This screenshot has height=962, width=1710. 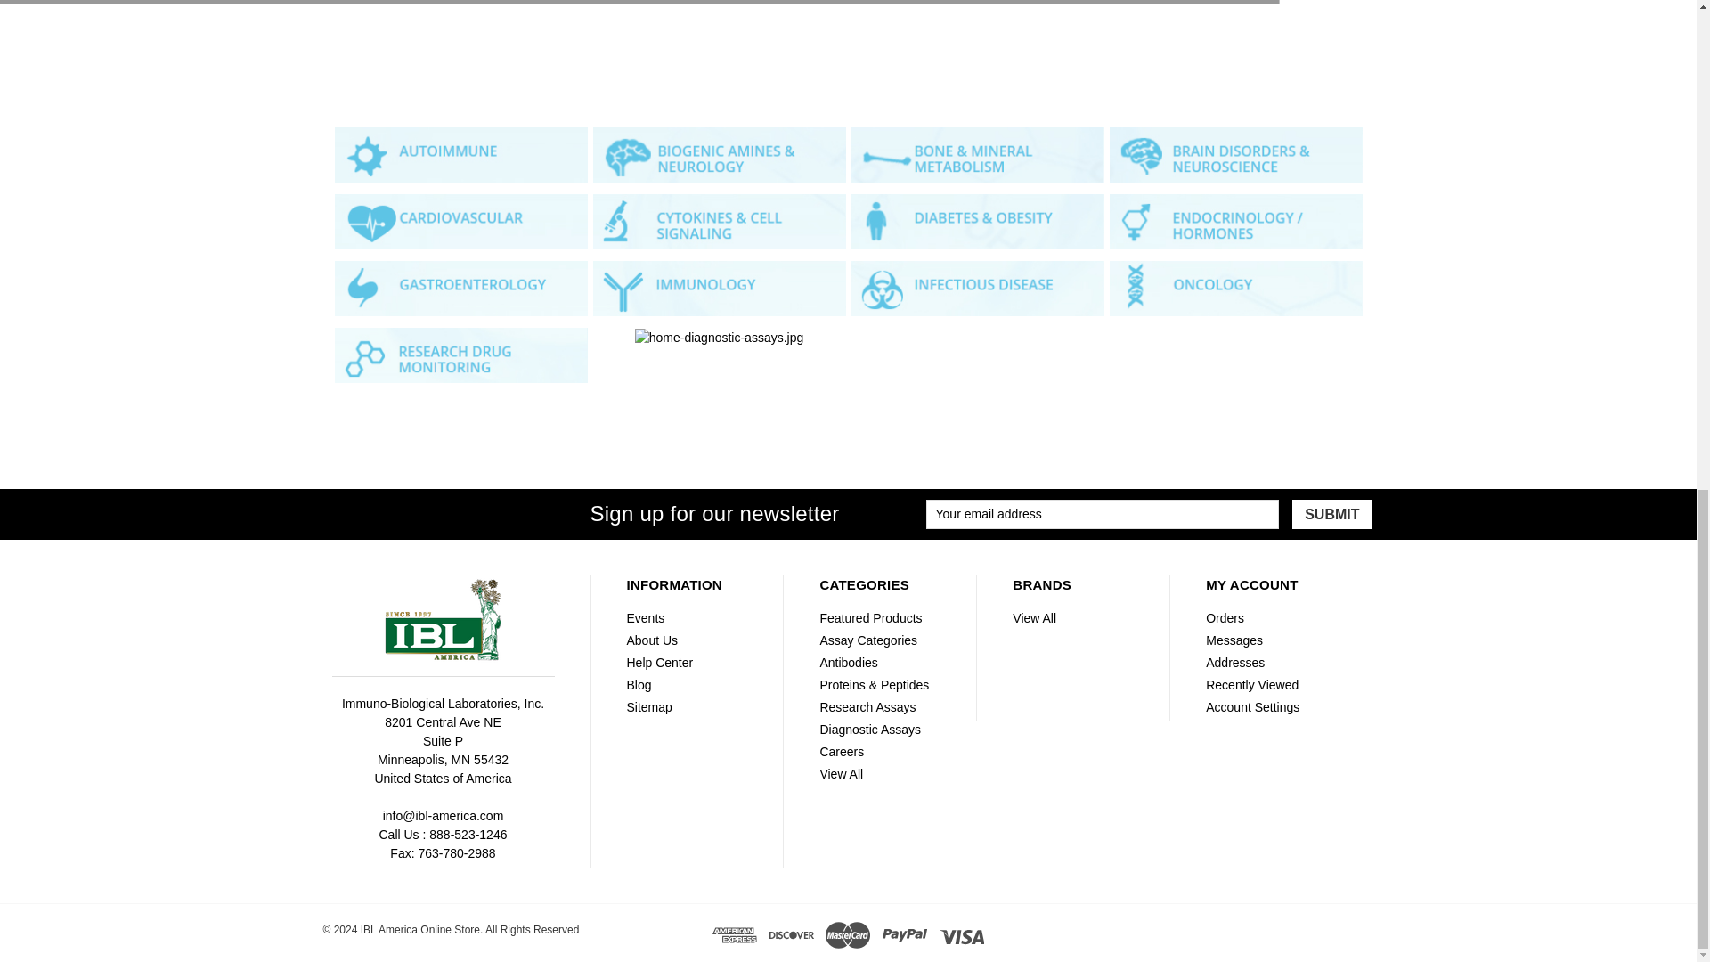 I want to click on Auto Immune Assay Kits, so click(x=461, y=155).